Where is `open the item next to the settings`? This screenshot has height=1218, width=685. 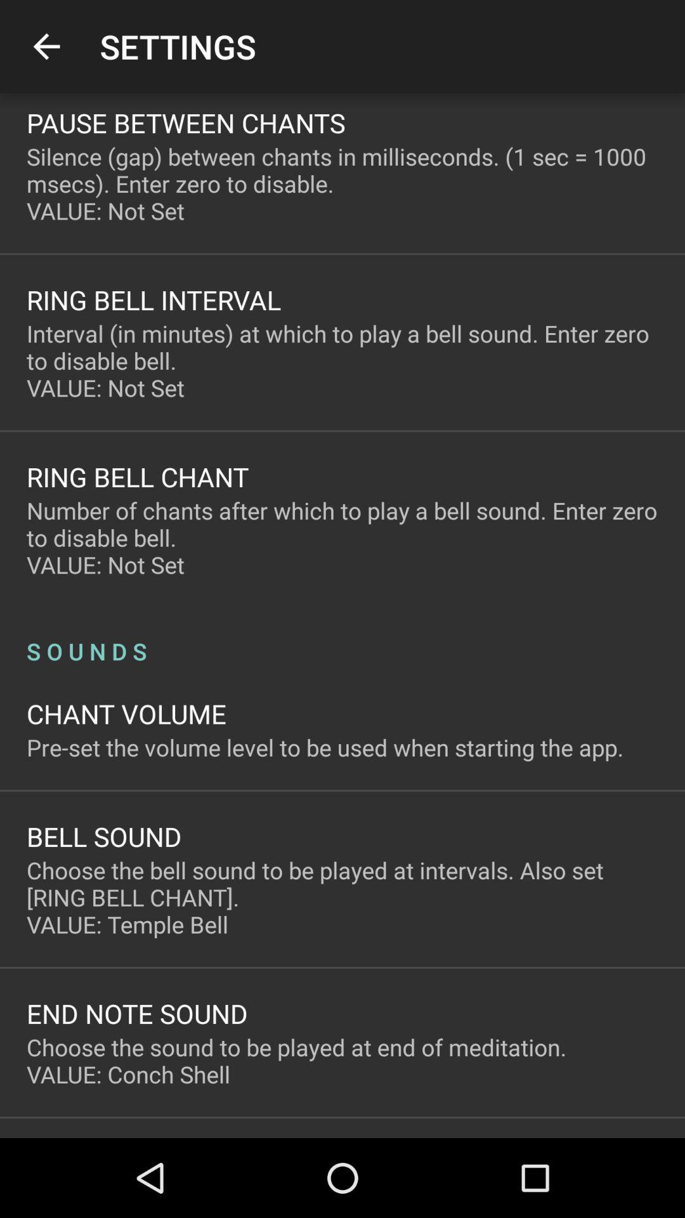
open the item next to the settings is located at coordinates (46, 47).